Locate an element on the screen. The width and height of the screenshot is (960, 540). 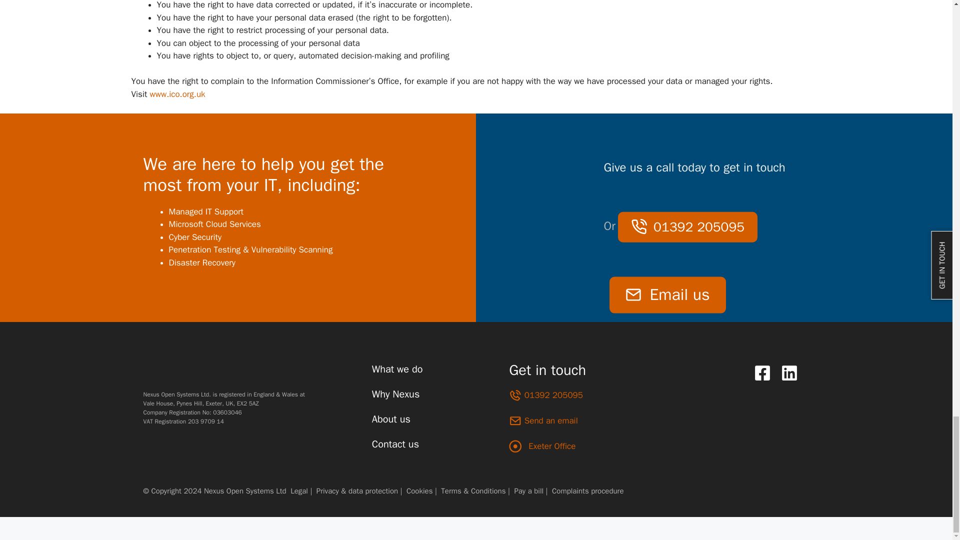
Facebook icon is located at coordinates (762, 372).